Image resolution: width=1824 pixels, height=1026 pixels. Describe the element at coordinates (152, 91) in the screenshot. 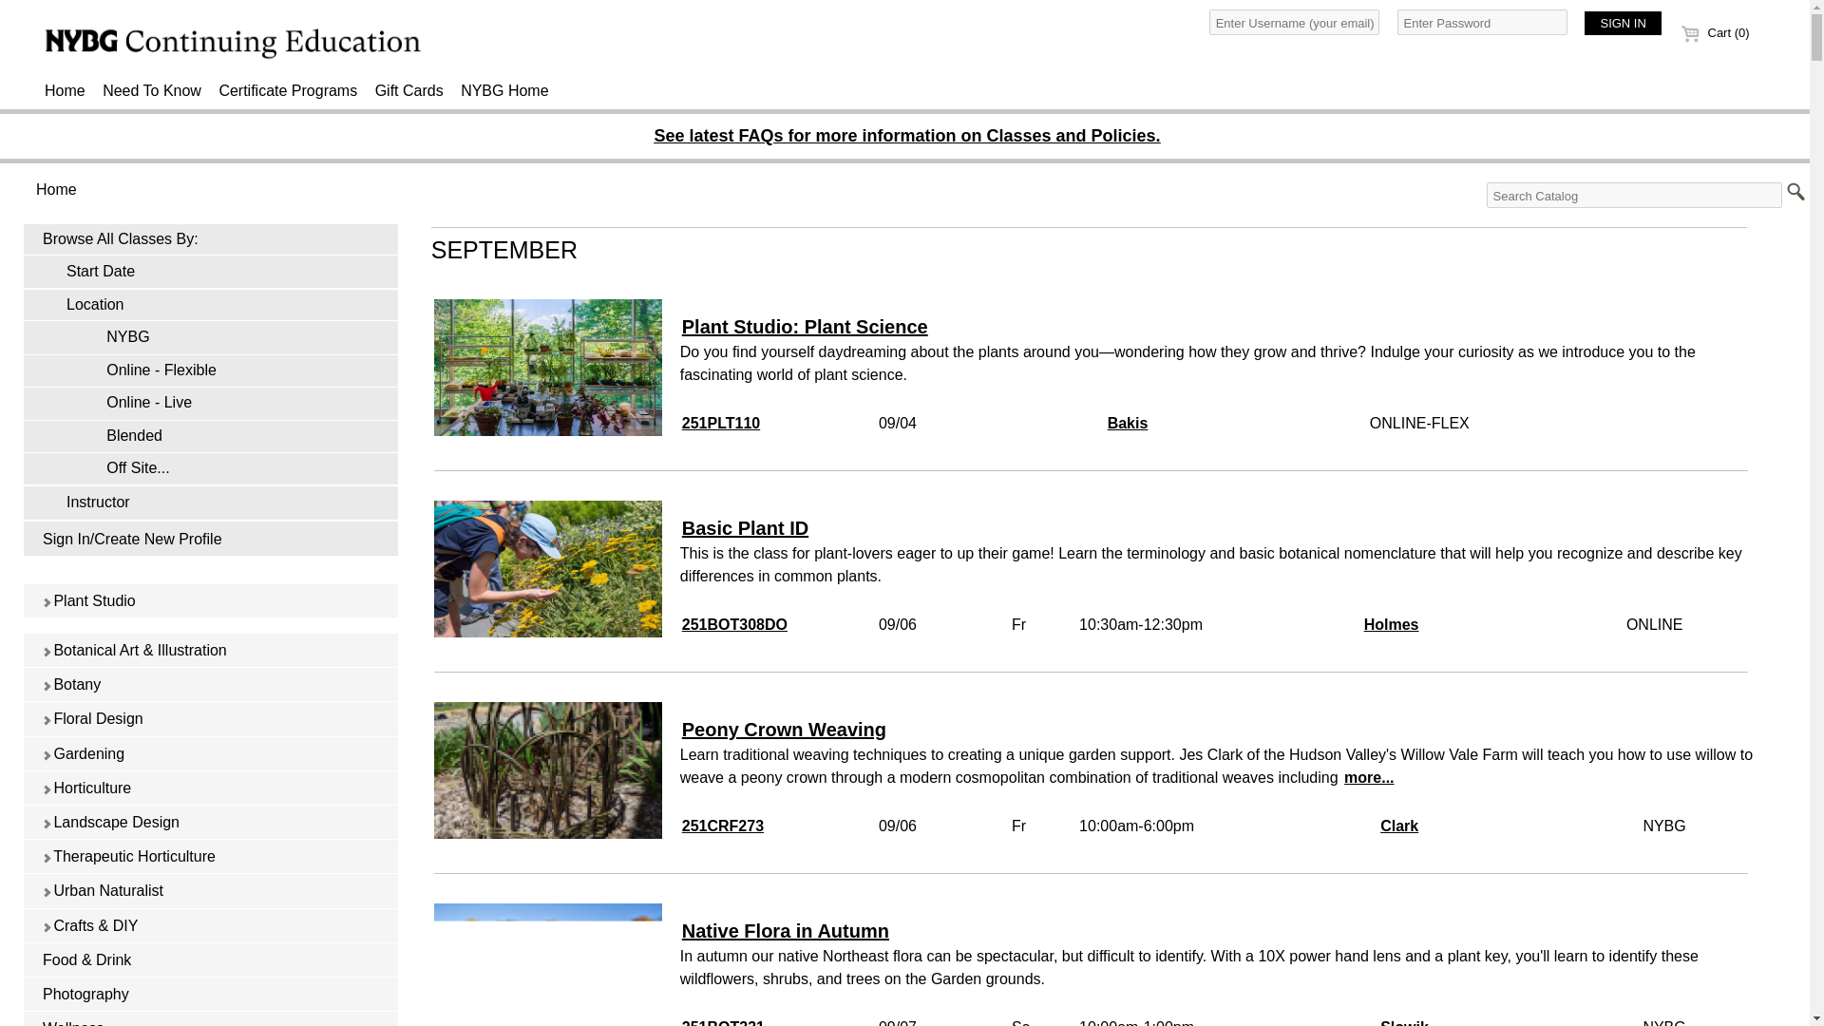

I see `Need To Know` at that location.